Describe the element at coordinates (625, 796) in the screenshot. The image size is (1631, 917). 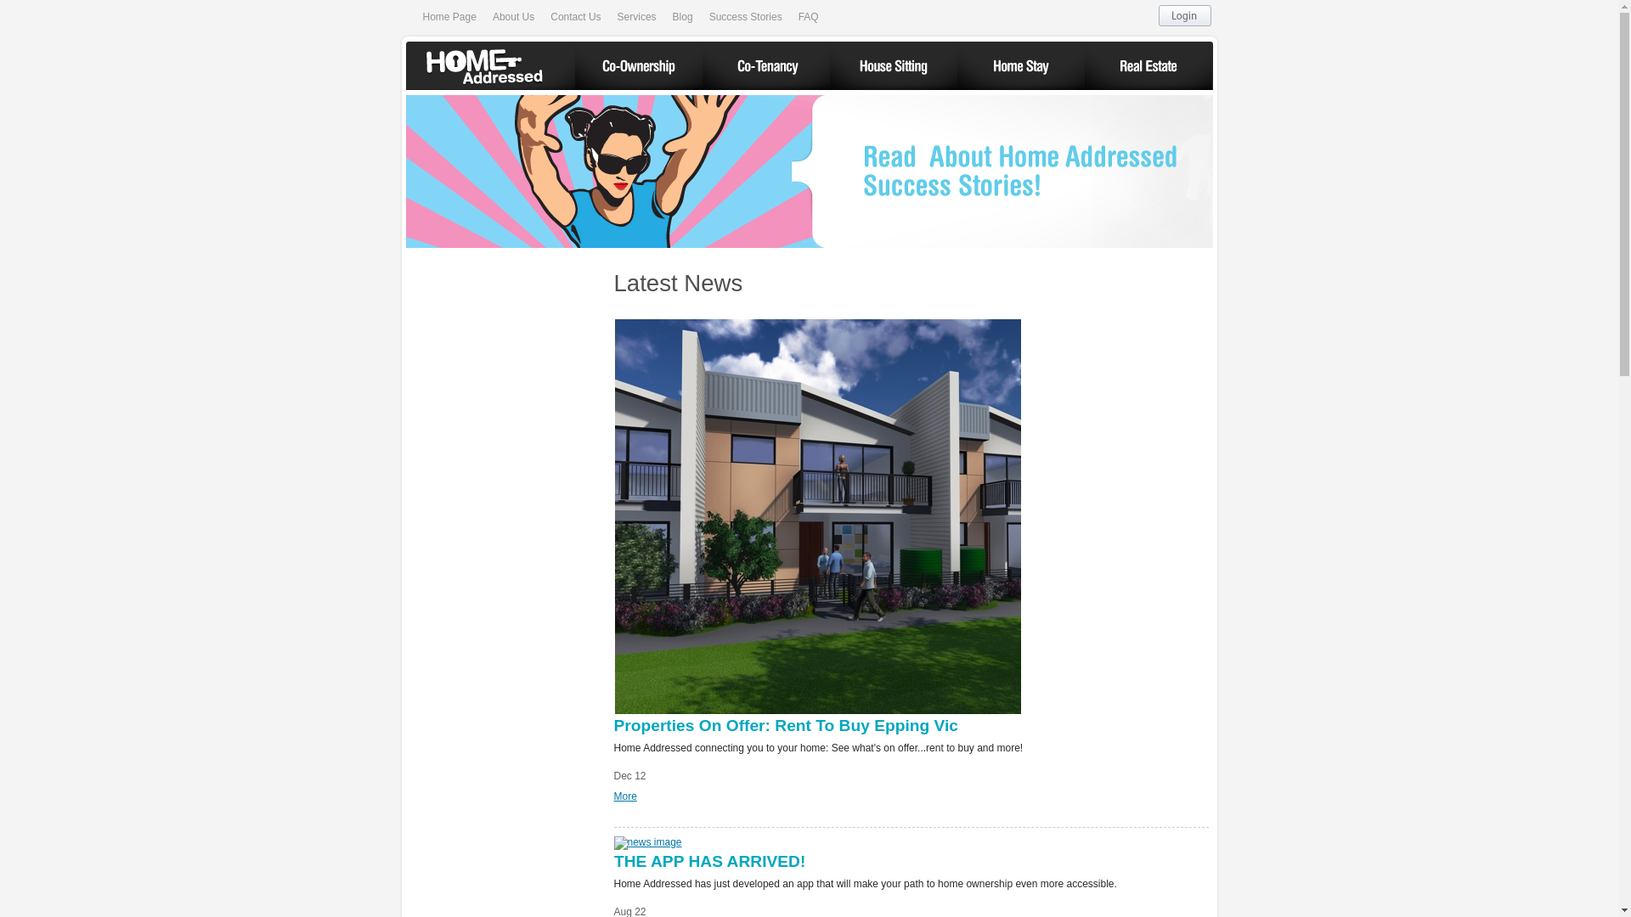
I see `More` at that location.